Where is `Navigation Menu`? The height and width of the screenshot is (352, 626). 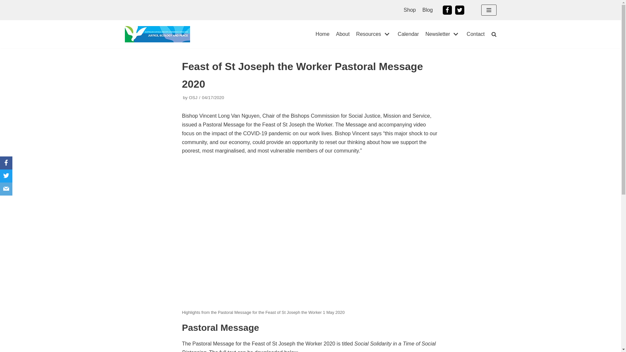 Navigation Menu is located at coordinates (489, 10).